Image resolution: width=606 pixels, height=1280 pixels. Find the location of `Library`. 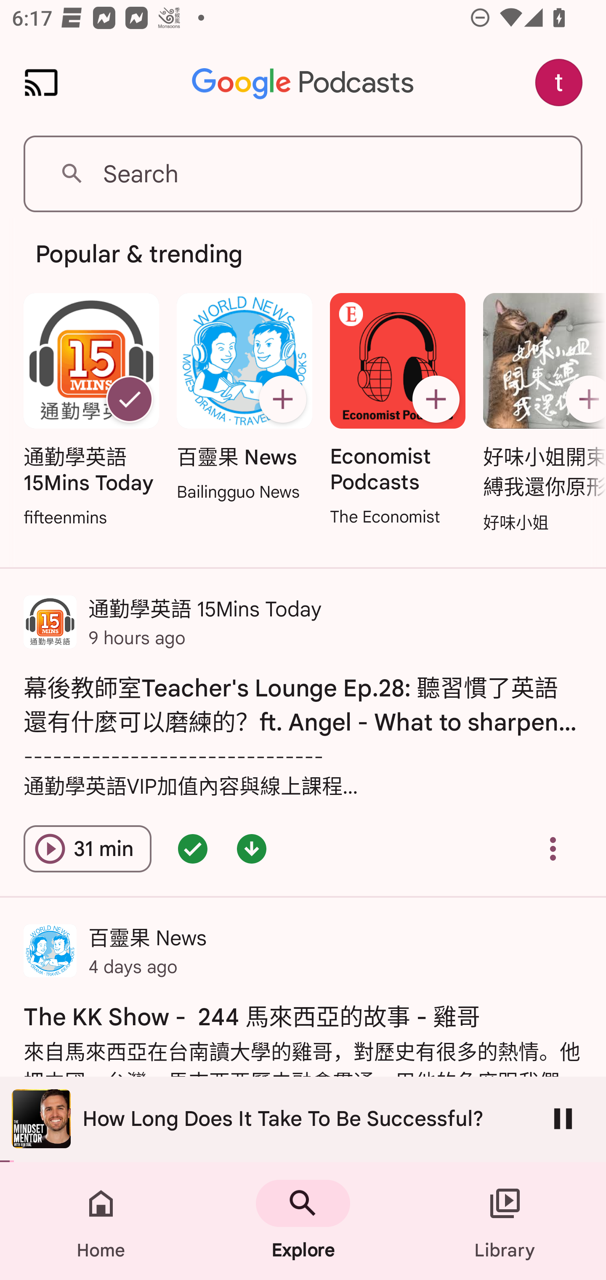

Library is located at coordinates (505, 1221).